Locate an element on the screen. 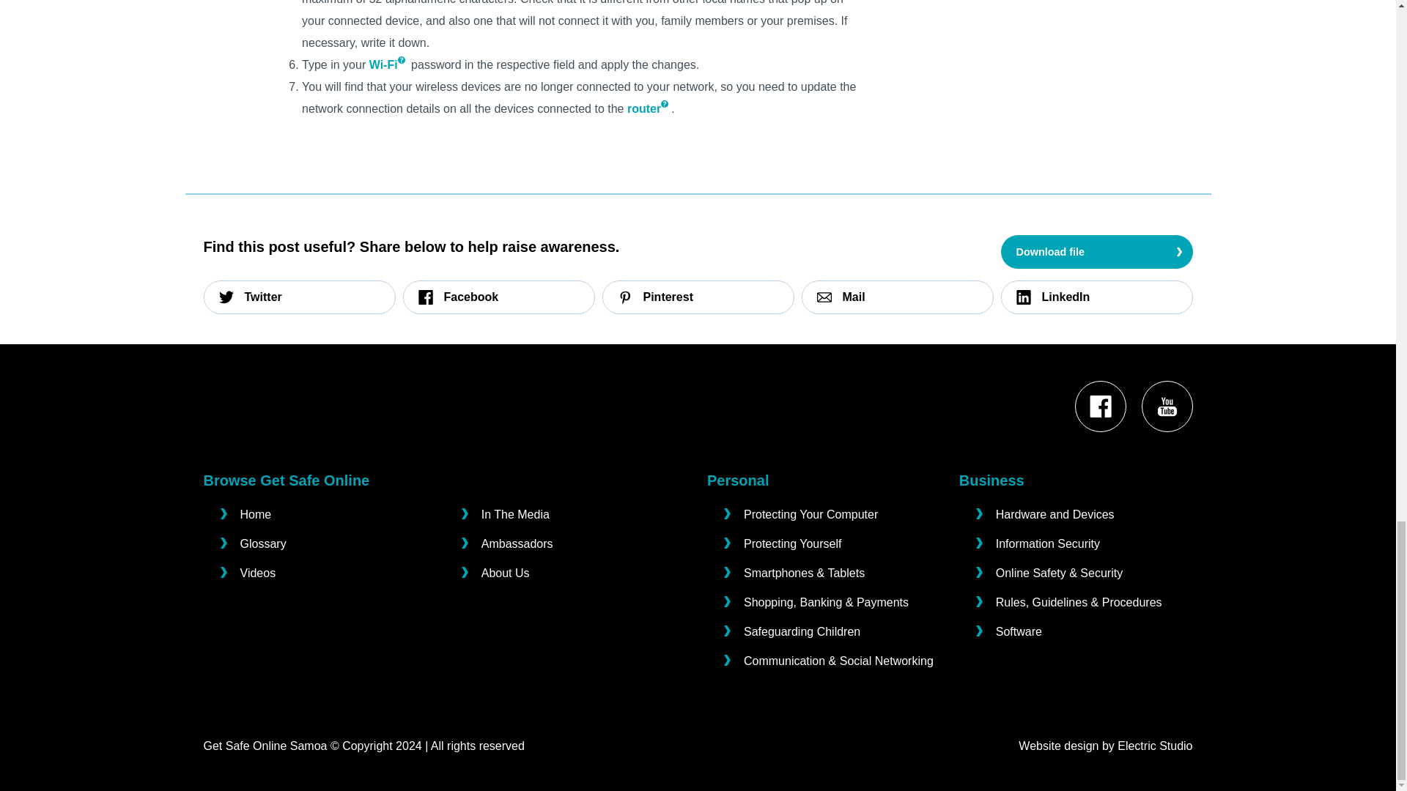  Digital Agency Oxford is located at coordinates (1154, 746).